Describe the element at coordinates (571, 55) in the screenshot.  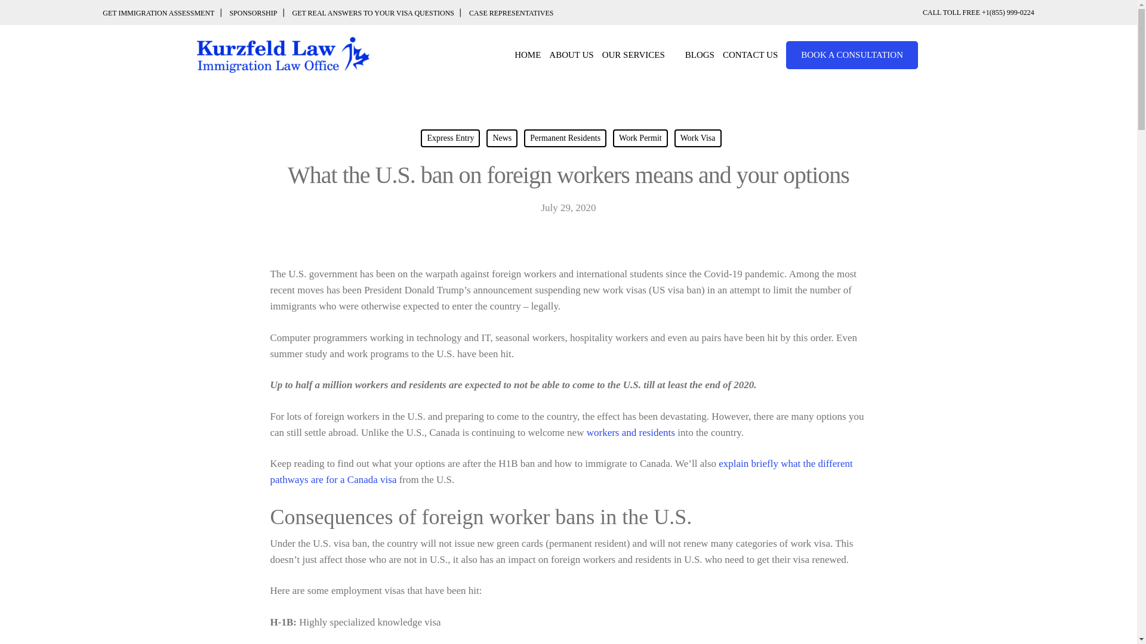
I see `ABOUT US` at that location.